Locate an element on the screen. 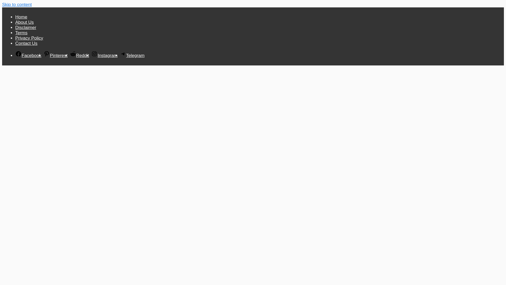  Reddit is located at coordinates (368, 7).